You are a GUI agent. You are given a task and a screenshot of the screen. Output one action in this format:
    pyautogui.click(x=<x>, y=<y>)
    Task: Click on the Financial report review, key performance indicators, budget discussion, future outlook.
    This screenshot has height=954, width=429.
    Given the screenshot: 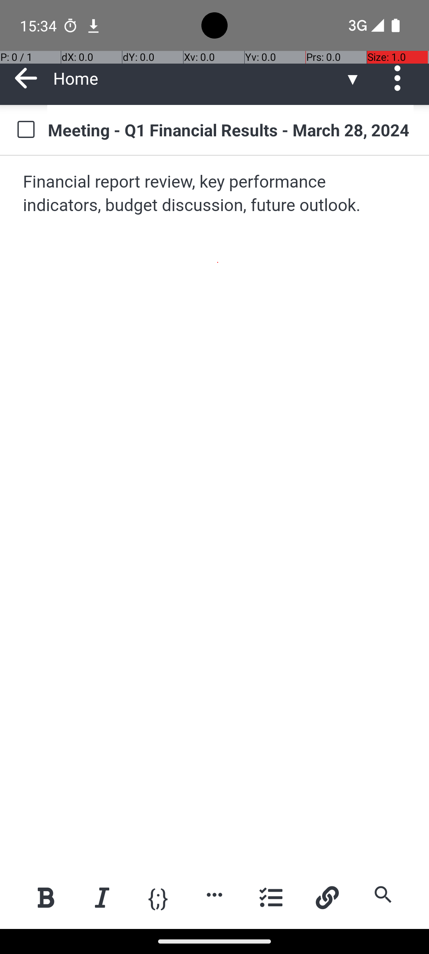 What is the action you would take?
    pyautogui.click(x=215, y=194)
    